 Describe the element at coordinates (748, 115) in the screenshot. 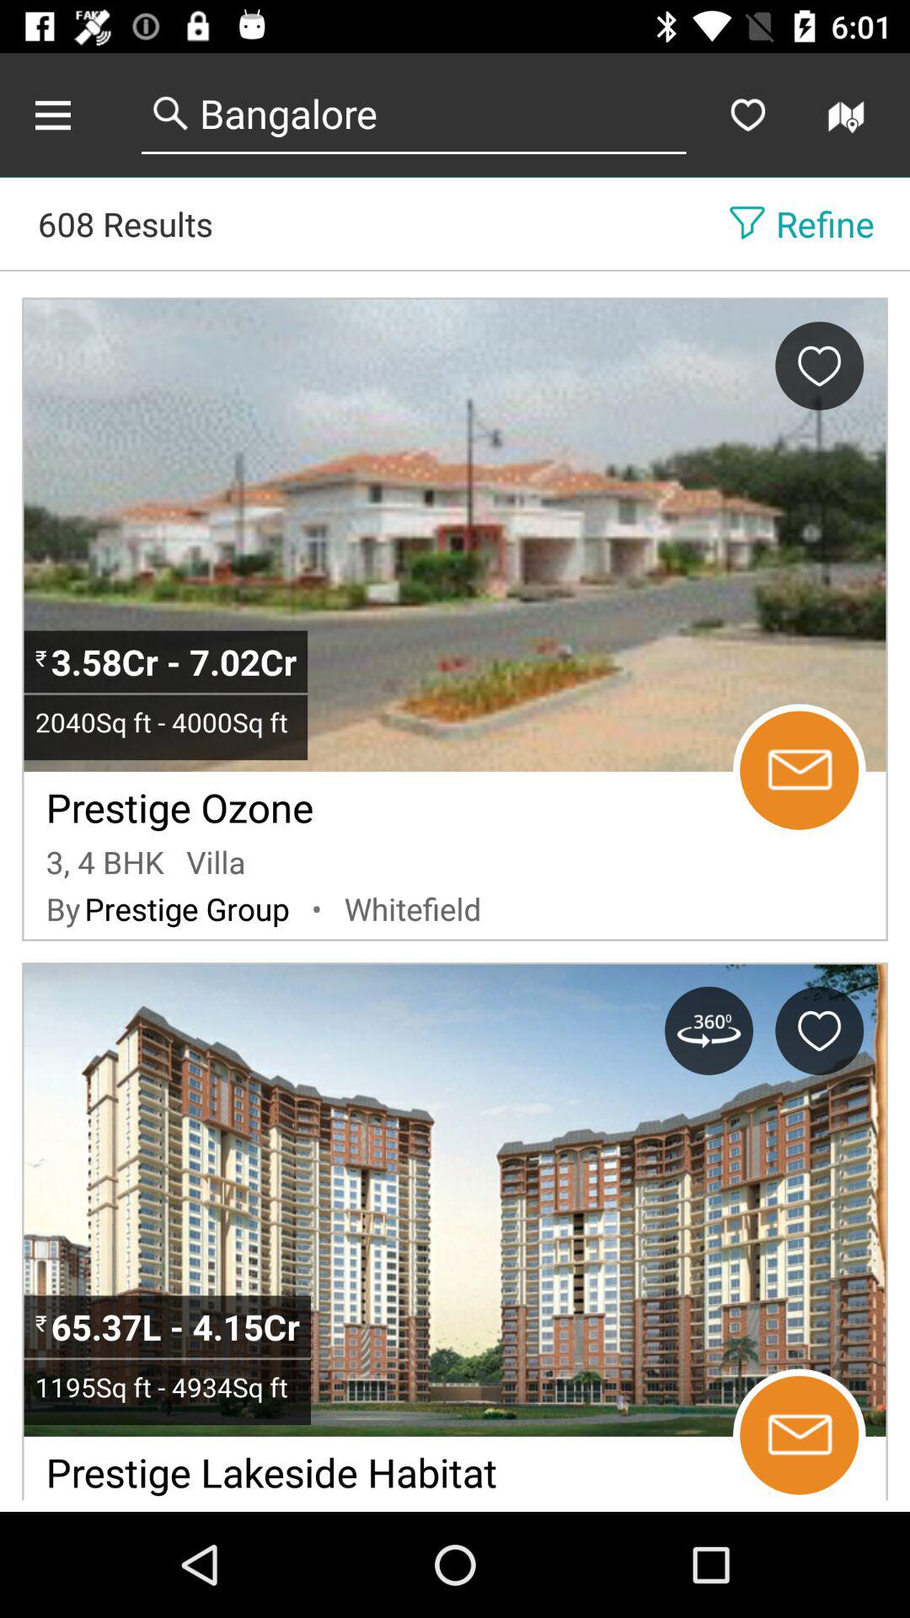

I see `wishlist` at that location.